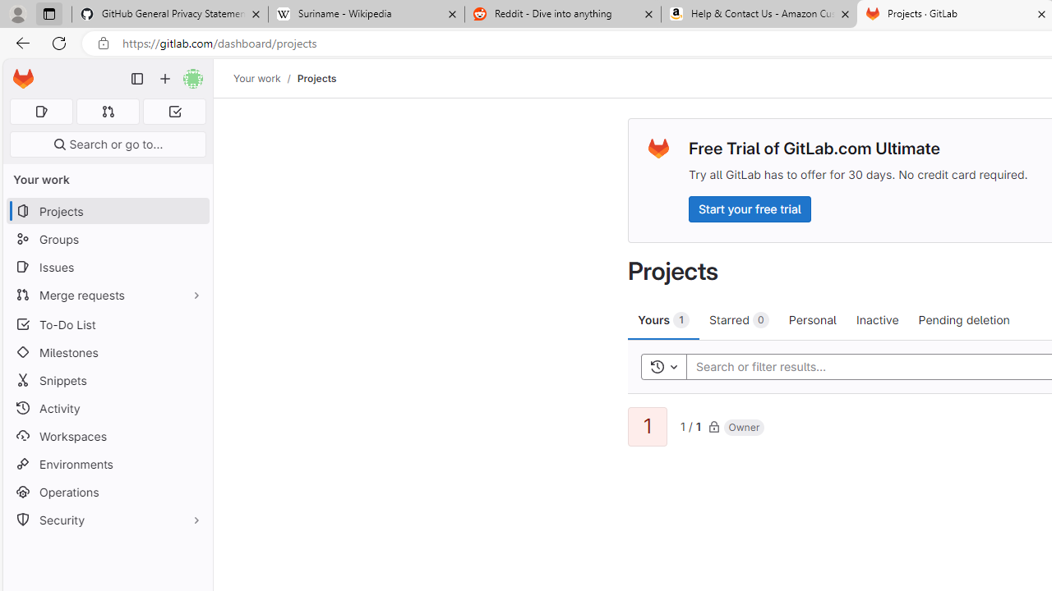 This screenshot has width=1052, height=591. Describe the element at coordinates (108, 112) in the screenshot. I see `Merge requests 0` at that location.